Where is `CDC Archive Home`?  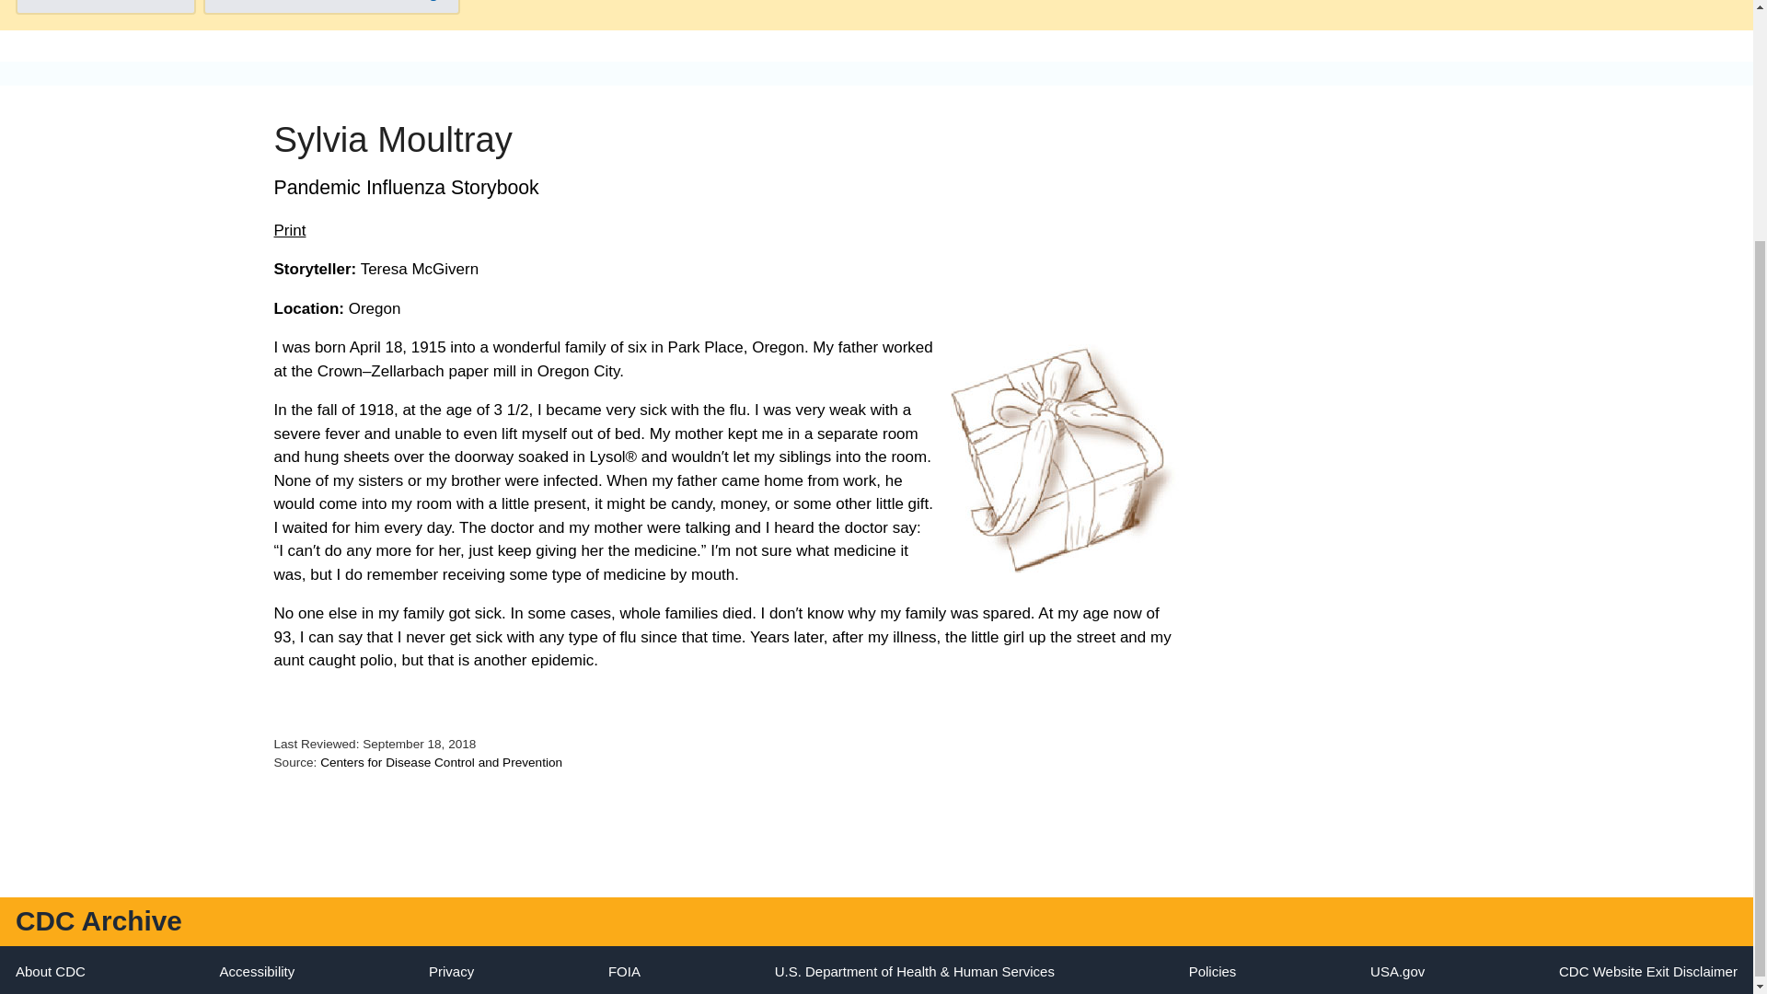 CDC Archive Home is located at coordinates (98, 920).